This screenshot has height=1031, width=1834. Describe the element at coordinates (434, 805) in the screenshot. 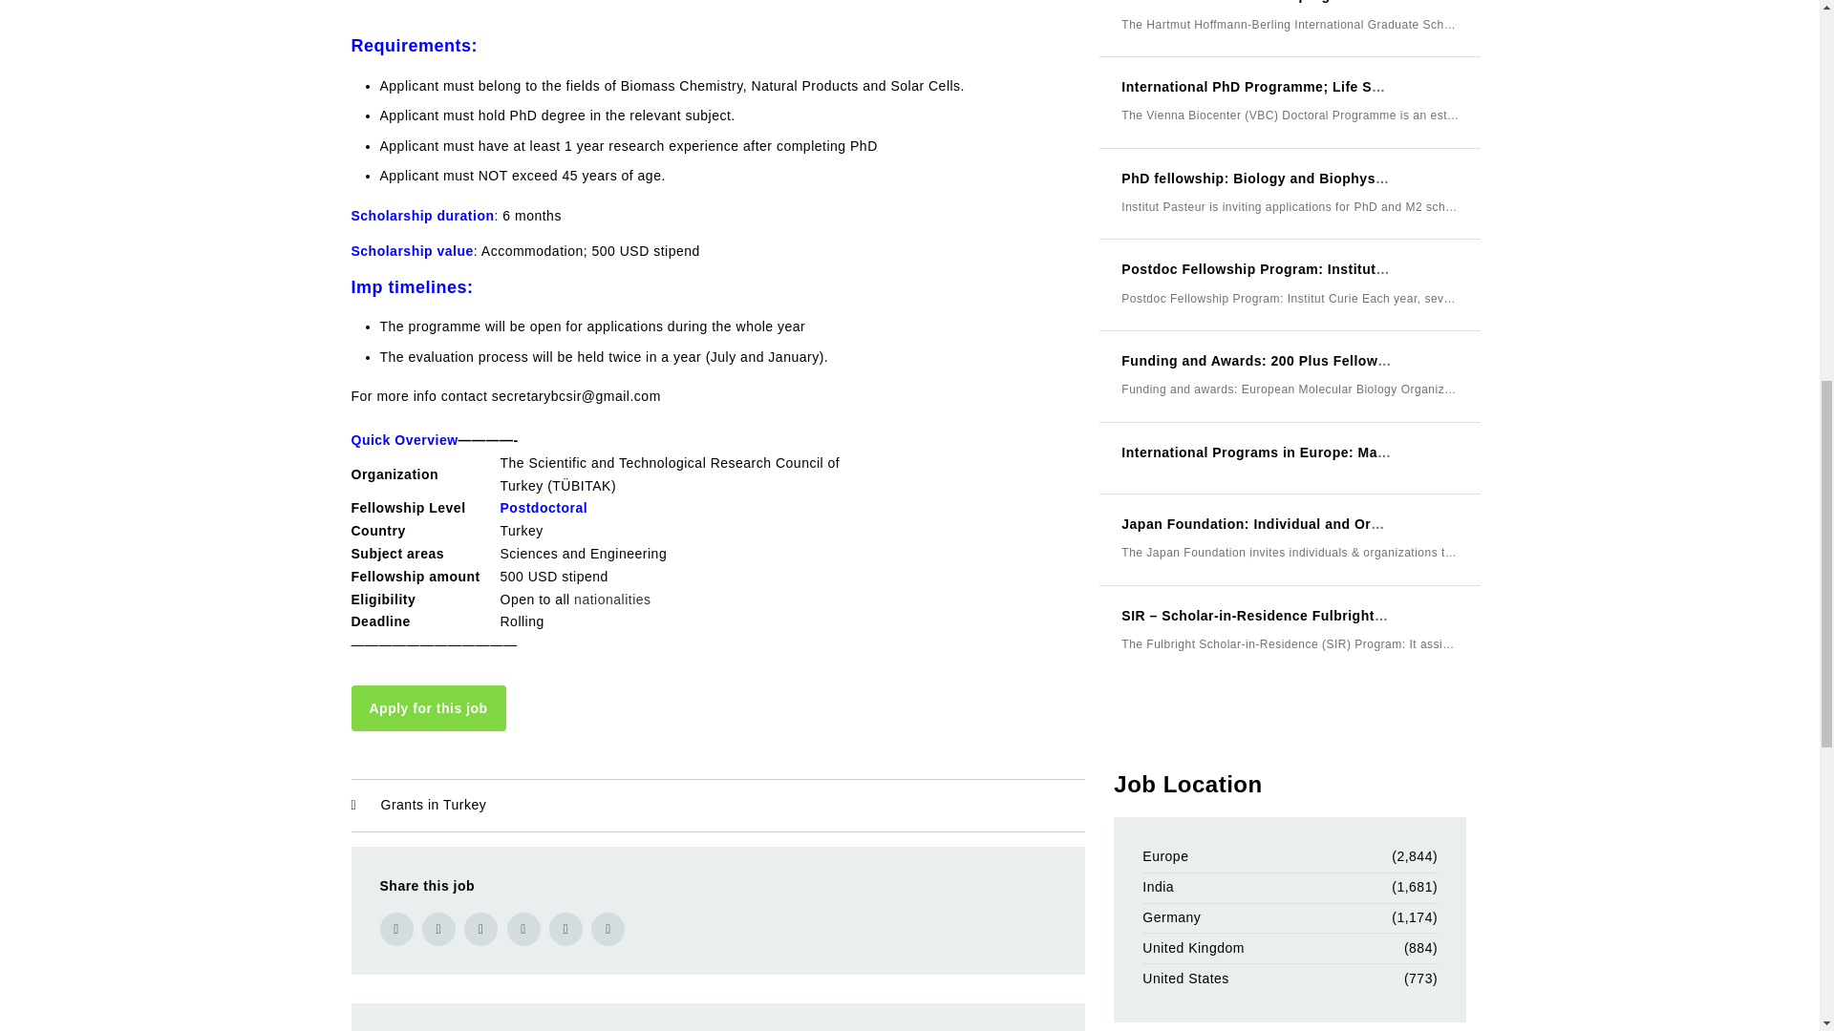

I see `Grants in Turkey` at that location.